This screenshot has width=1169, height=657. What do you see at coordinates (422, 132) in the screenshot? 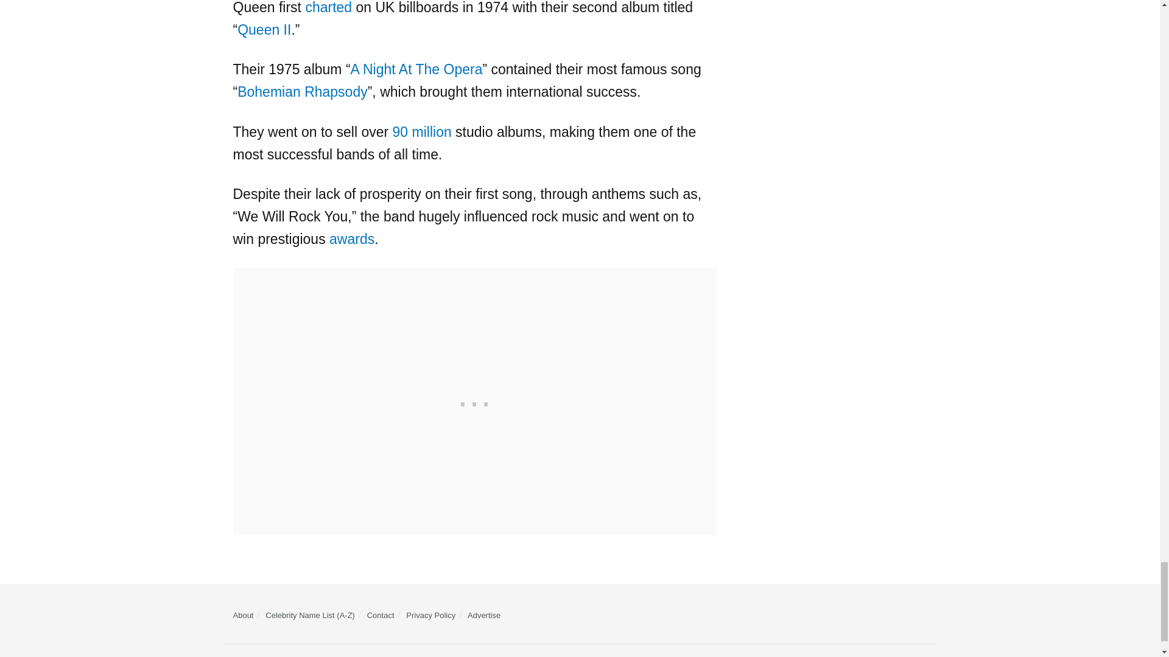
I see `90 million` at bounding box center [422, 132].